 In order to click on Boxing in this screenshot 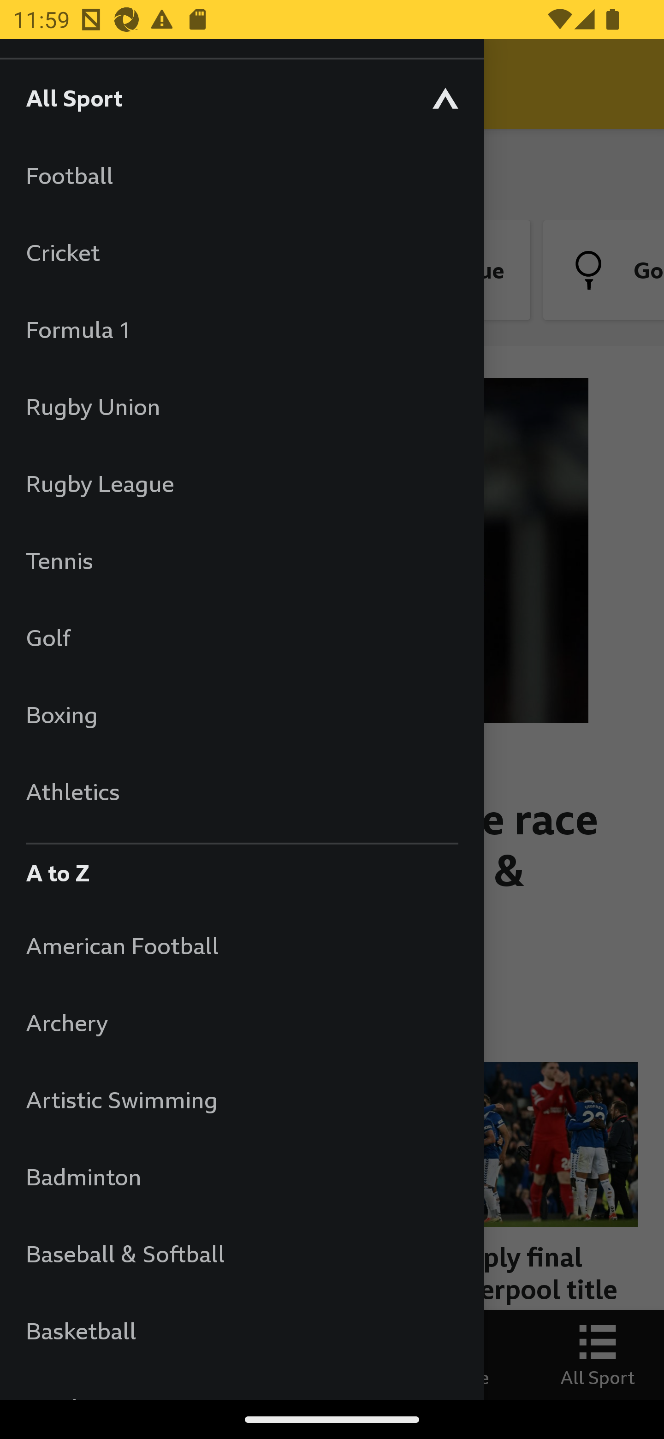, I will do `click(242, 714)`.